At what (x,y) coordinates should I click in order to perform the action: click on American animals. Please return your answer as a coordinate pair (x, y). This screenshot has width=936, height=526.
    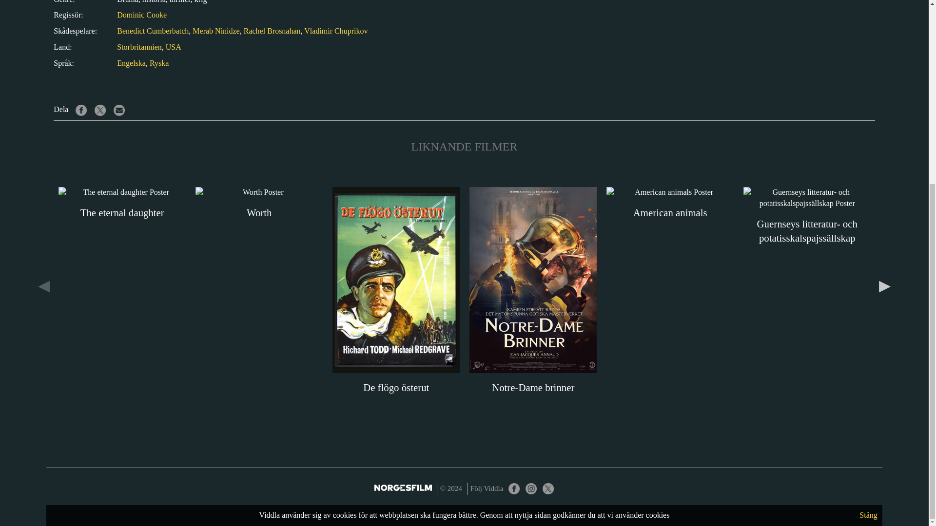
    Looking at the image, I should click on (670, 204).